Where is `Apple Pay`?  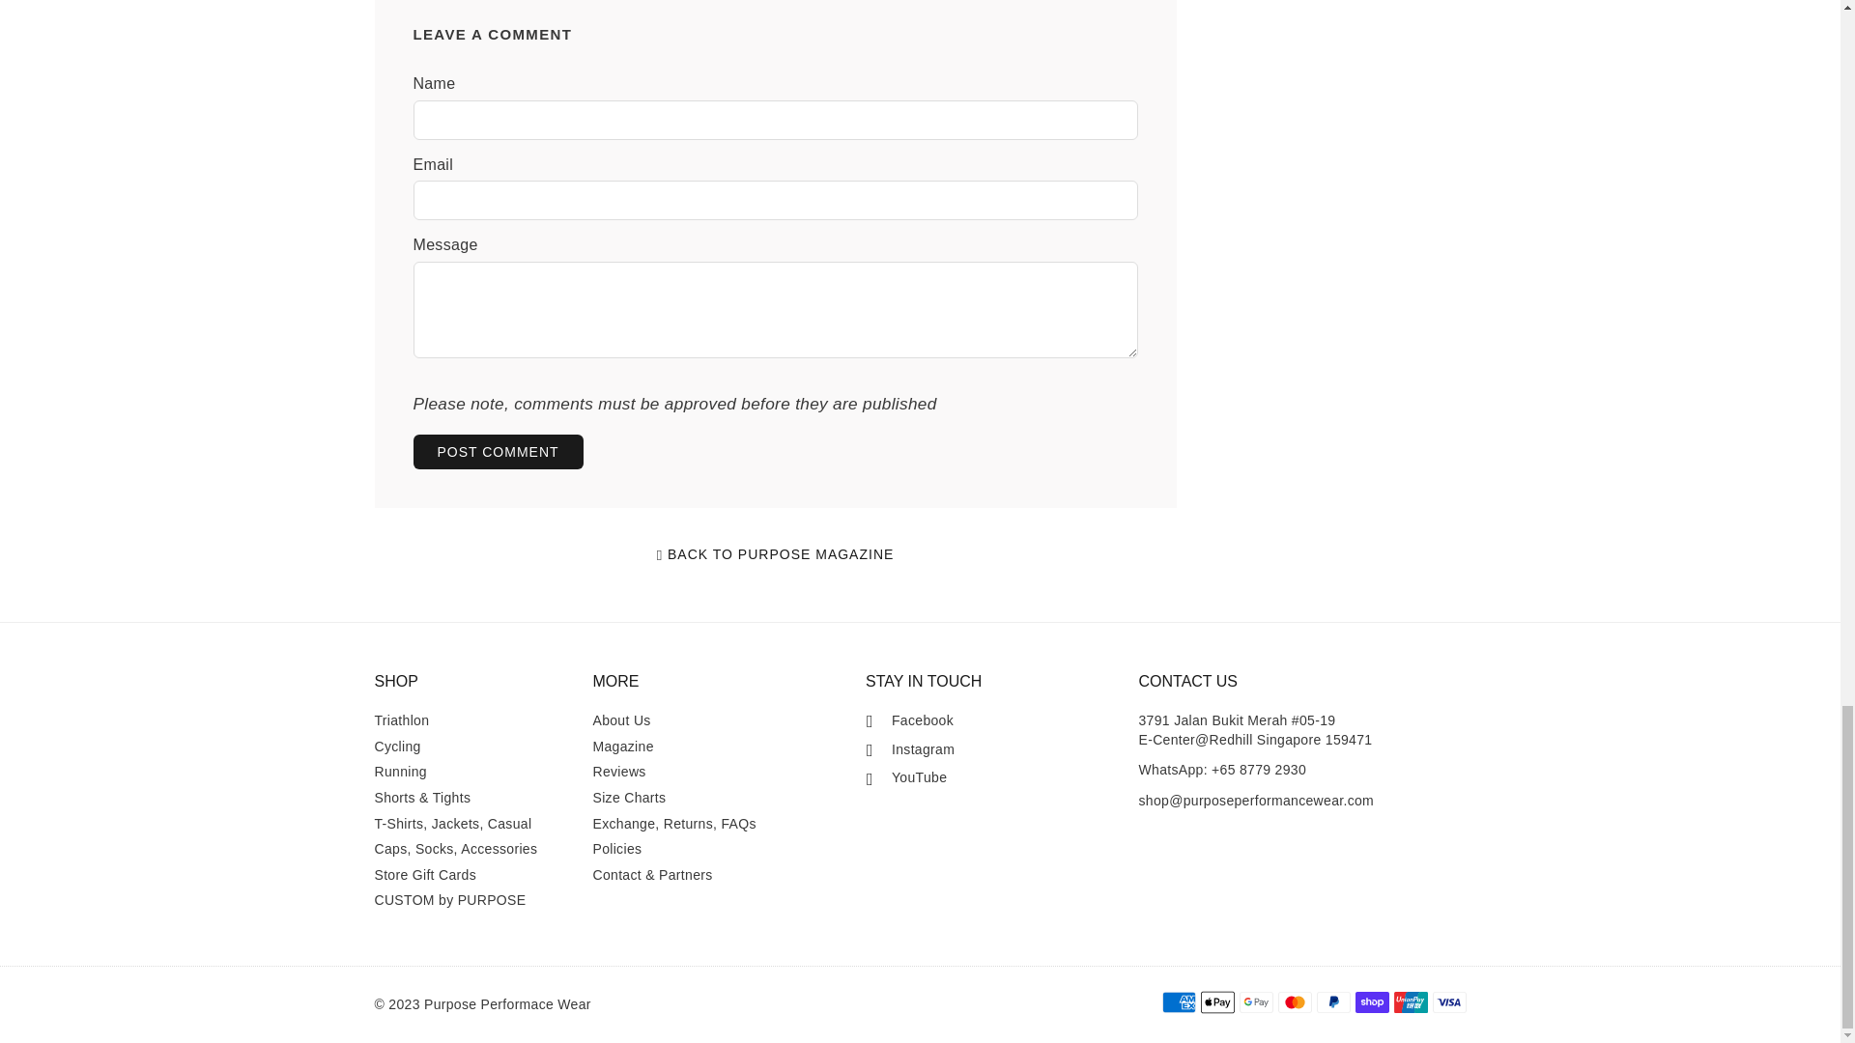 Apple Pay is located at coordinates (1216, 1002).